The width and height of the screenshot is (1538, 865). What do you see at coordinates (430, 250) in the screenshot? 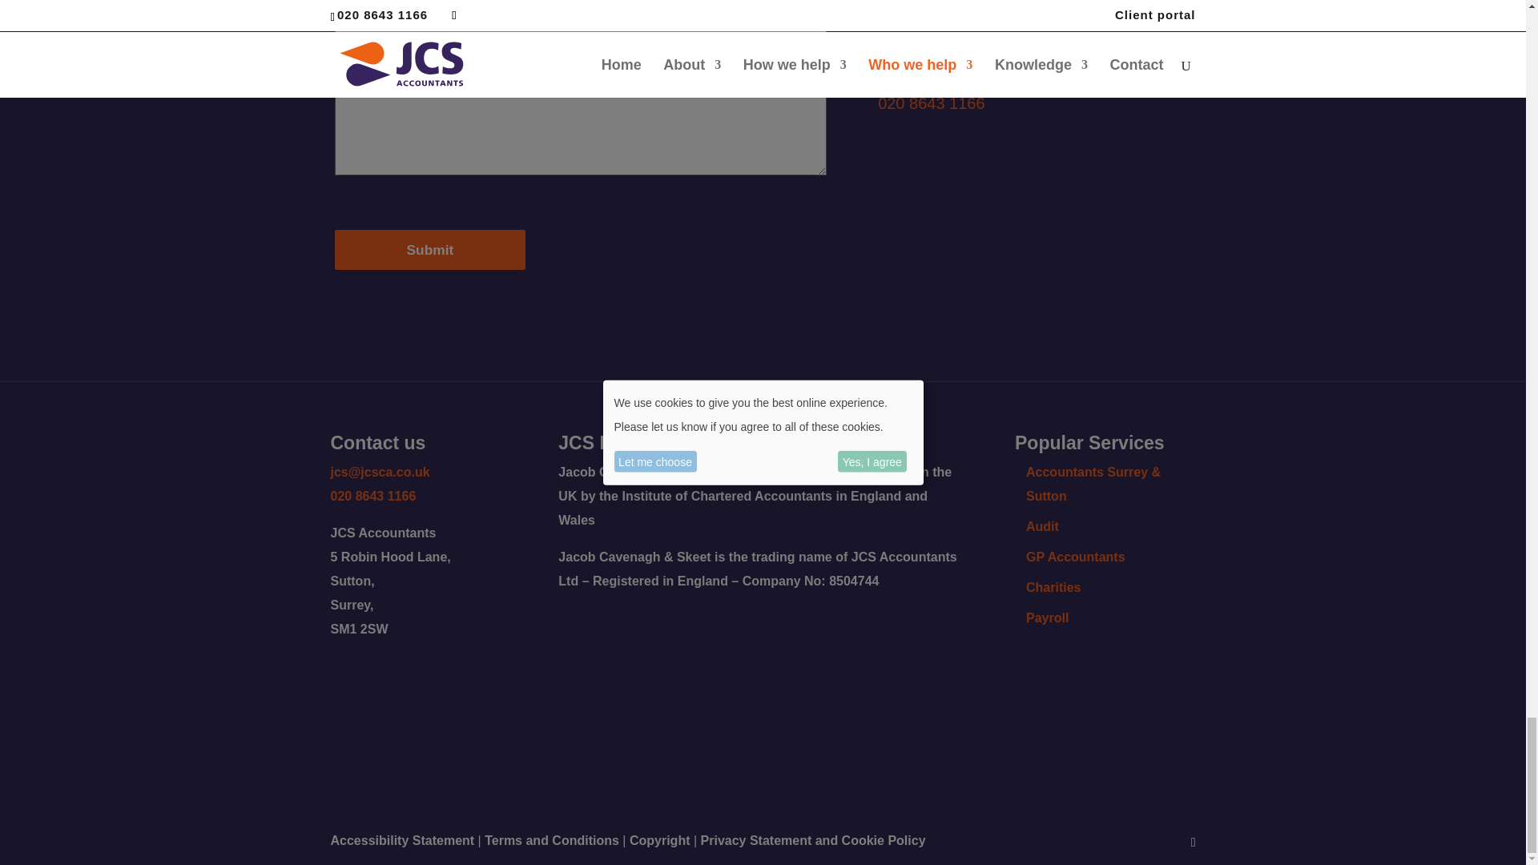
I see `Submit` at bounding box center [430, 250].